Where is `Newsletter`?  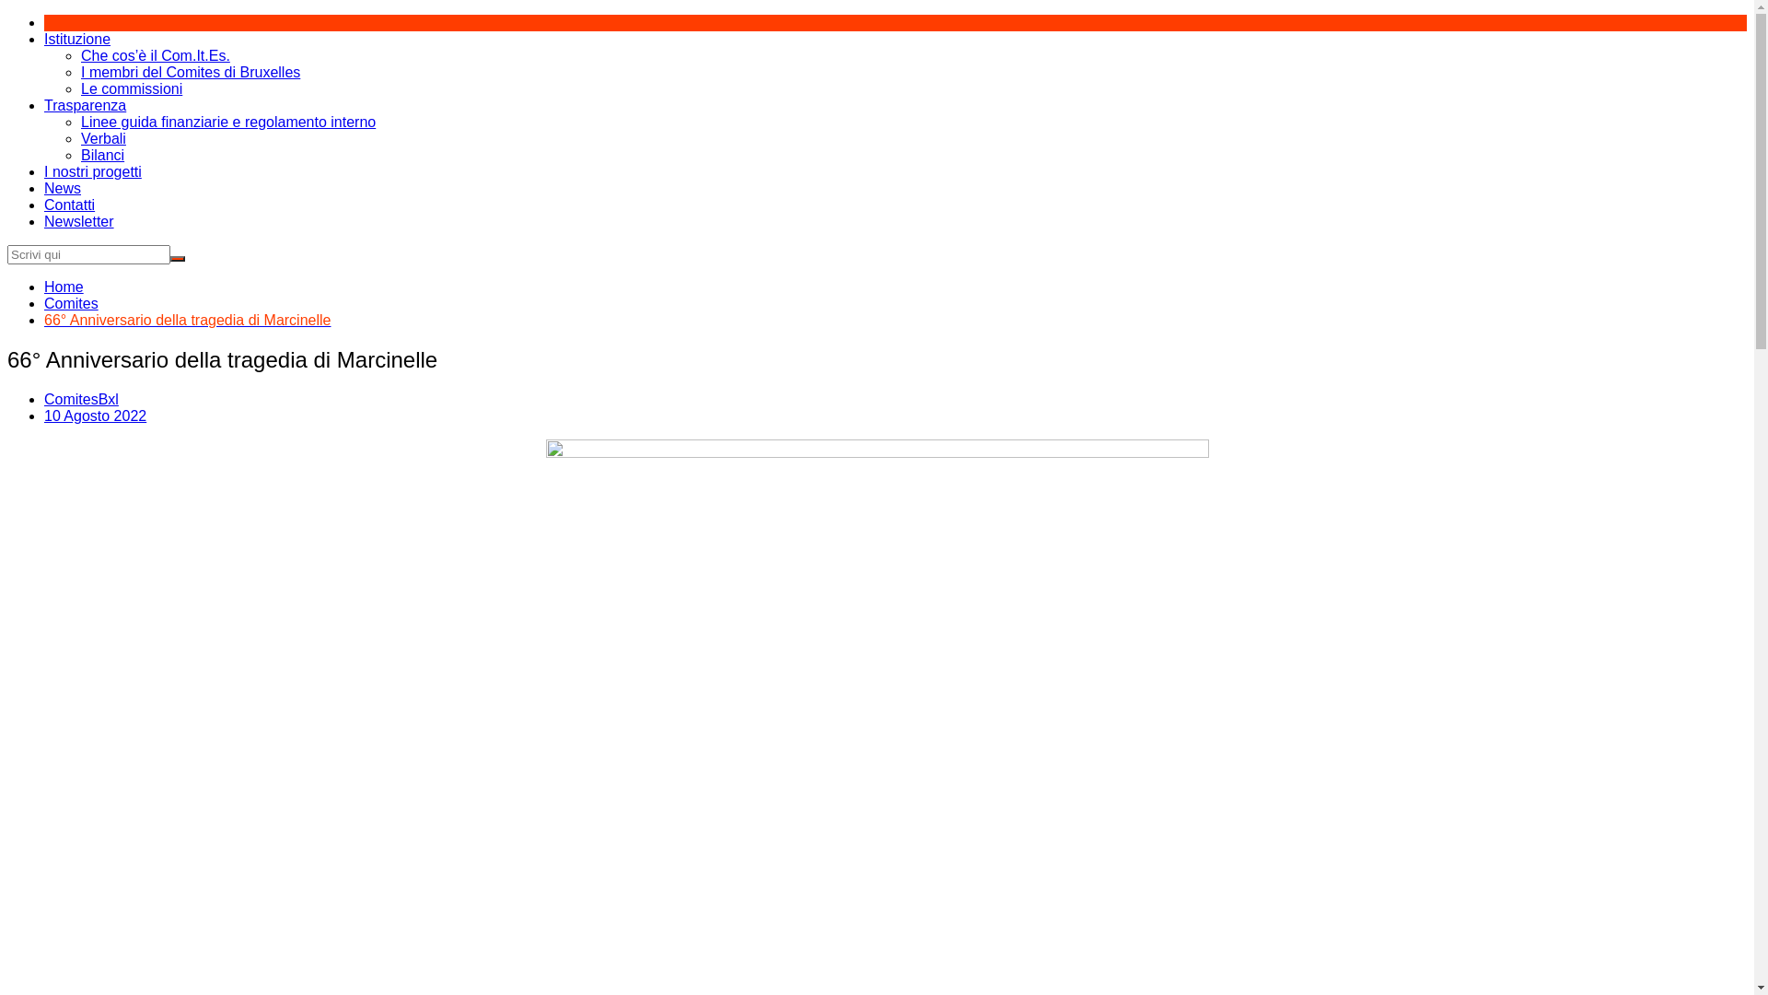
Newsletter is located at coordinates (79, 221).